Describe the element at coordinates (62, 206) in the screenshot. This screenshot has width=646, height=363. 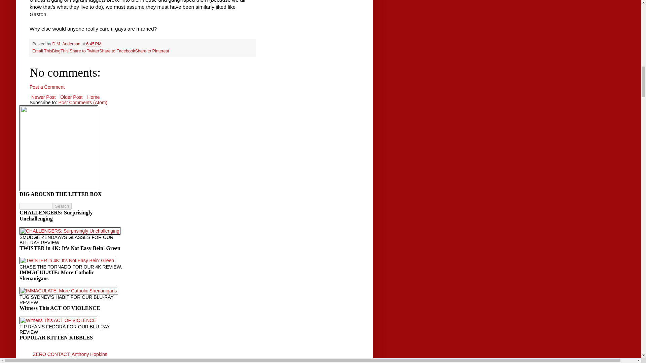
I see `Search` at that location.